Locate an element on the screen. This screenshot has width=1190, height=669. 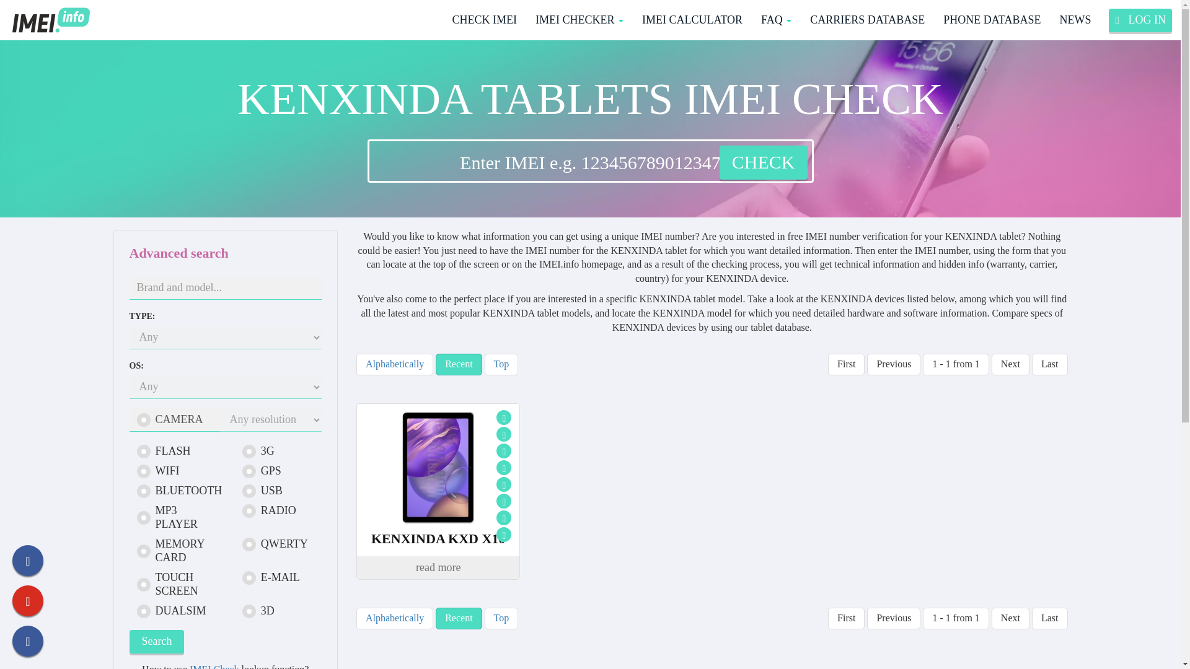
CHECK IMEI is located at coordinates (484, 20).